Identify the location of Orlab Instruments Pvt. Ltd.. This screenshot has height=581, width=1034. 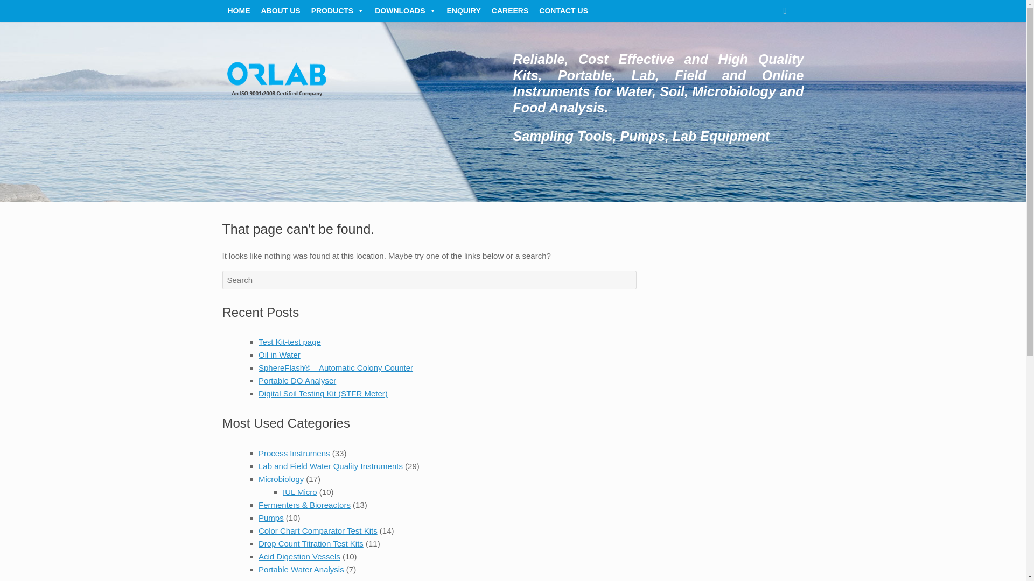
(276, 111).